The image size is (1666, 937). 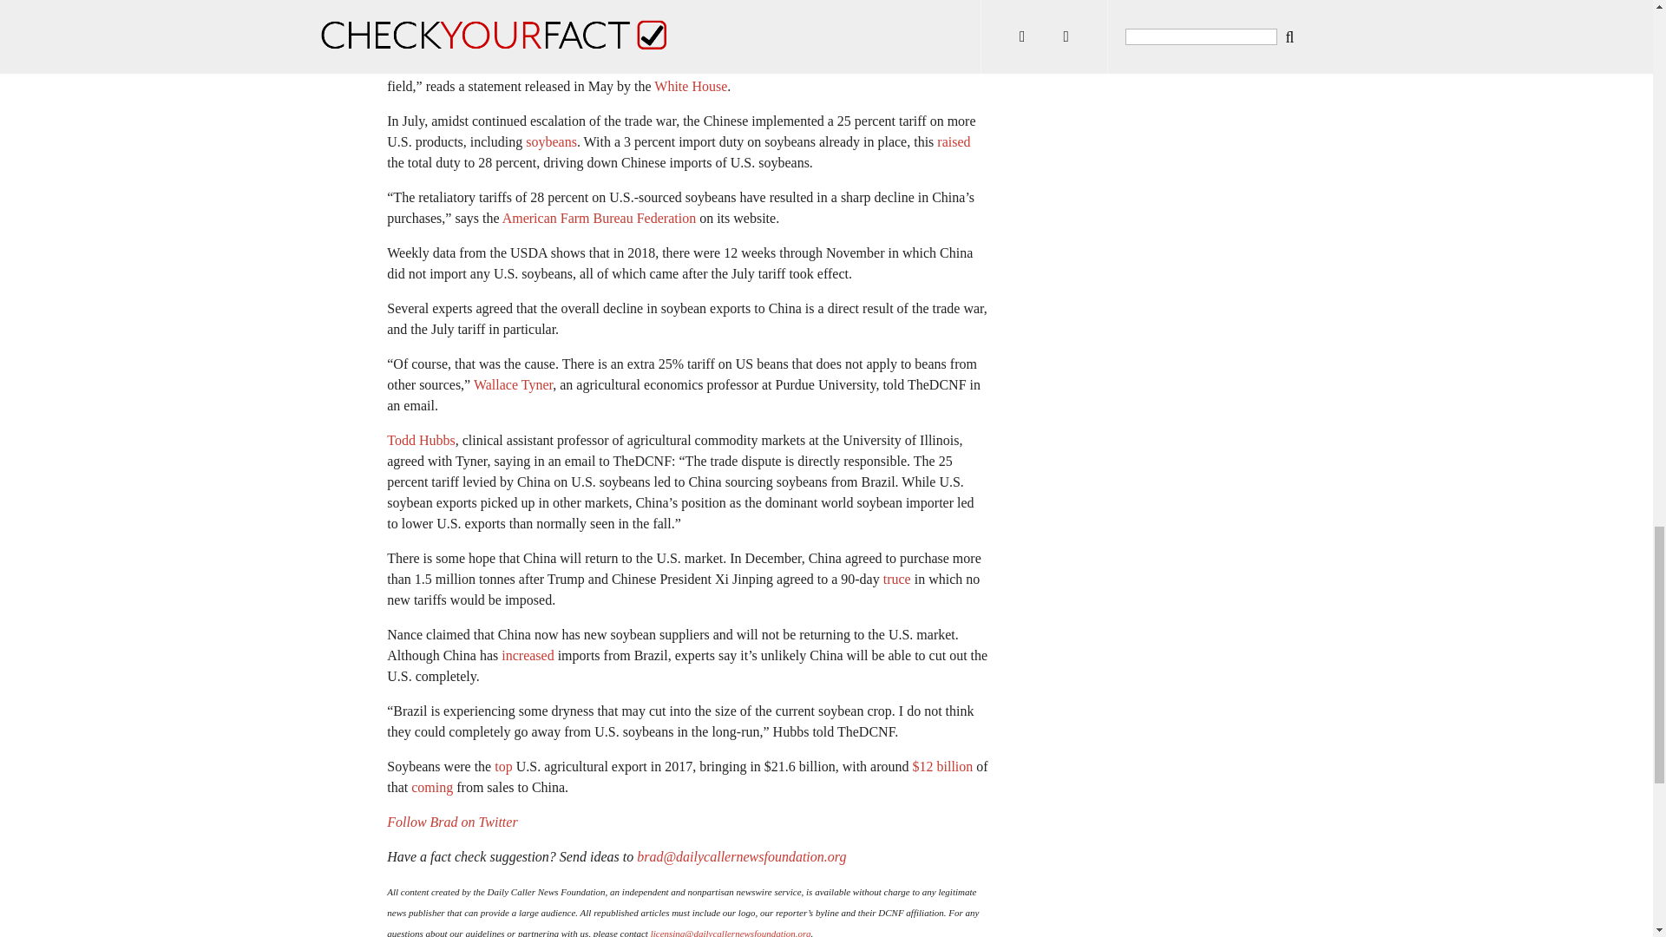 What do you see at coordinates (420, 440) in the screenshot?
I see `Todd Hubbs` at bounding box center [420, 440].